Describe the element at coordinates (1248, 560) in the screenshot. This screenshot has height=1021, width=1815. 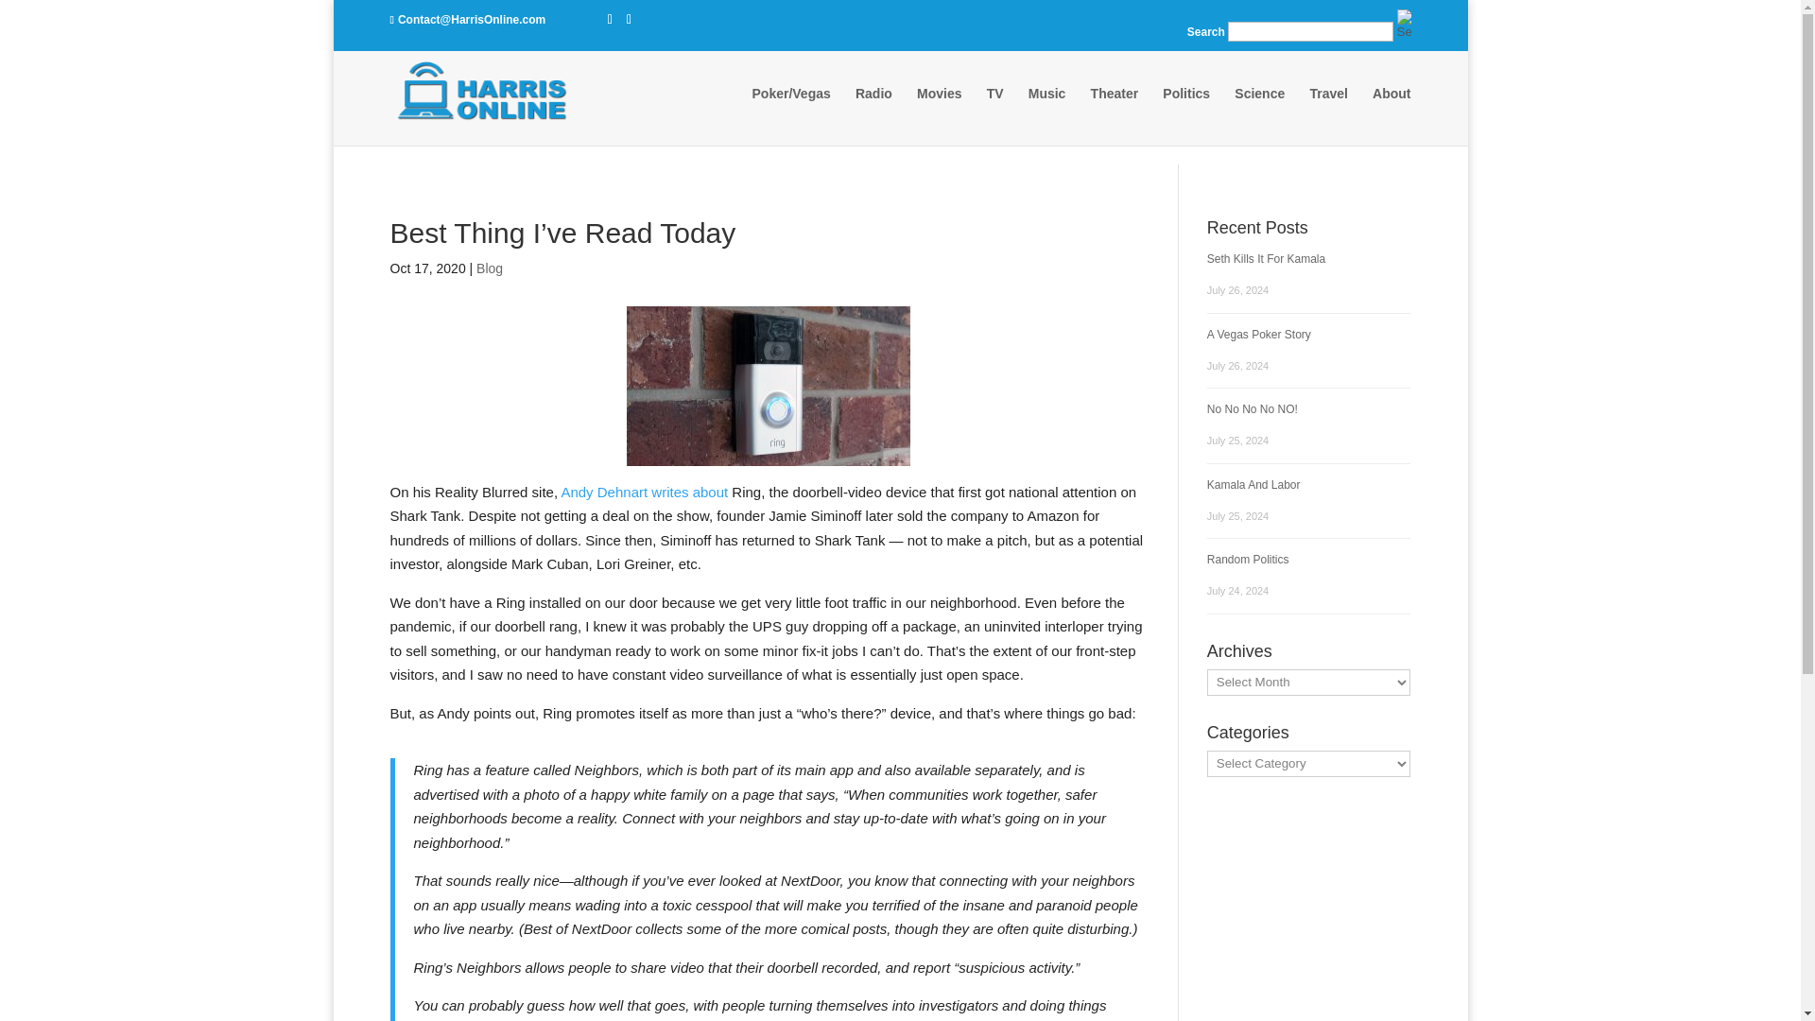
I see `Random Politics` at that location.